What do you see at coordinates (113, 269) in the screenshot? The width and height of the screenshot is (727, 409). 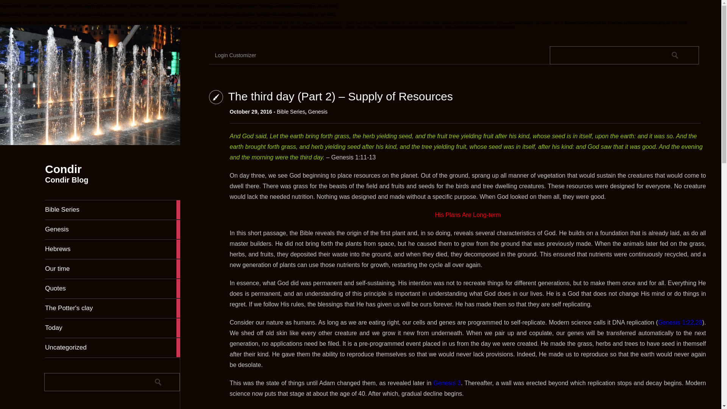 I see `Our time` at bounding box center [113, 269].